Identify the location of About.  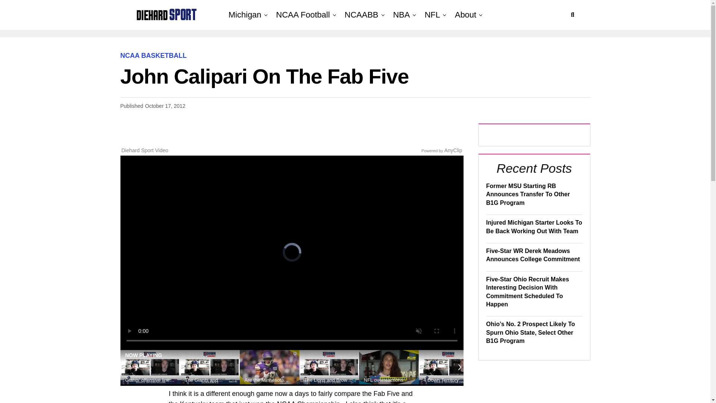
(465, 15).